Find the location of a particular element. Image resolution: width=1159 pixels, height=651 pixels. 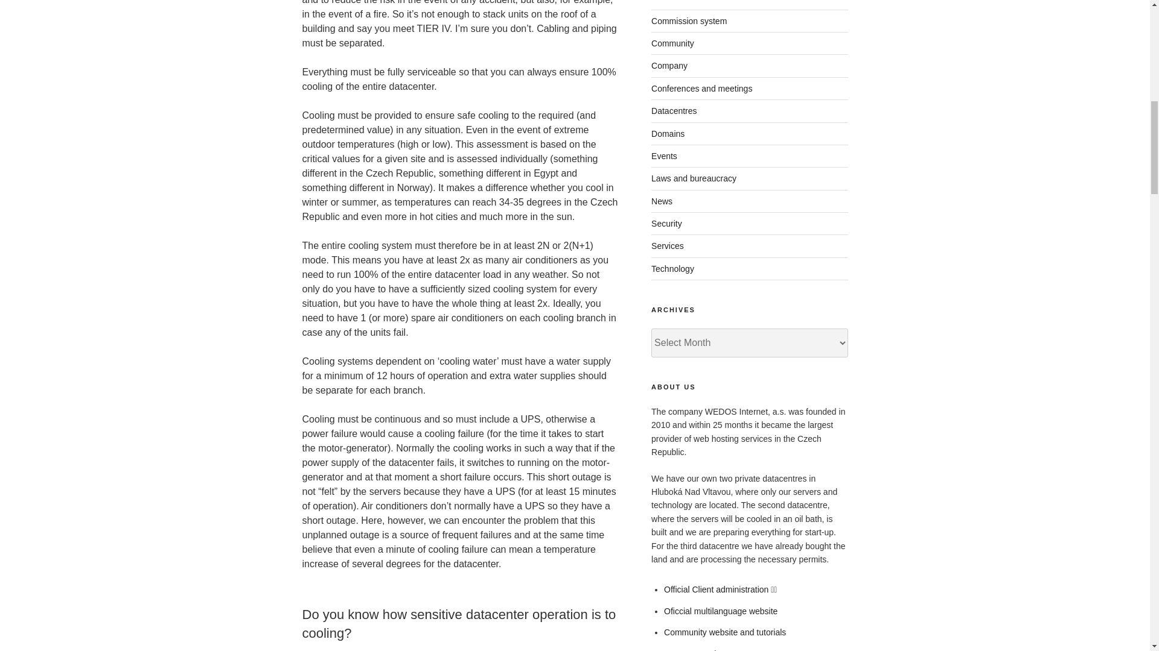

Community website and tutorials is located at coordinates (724, 632).